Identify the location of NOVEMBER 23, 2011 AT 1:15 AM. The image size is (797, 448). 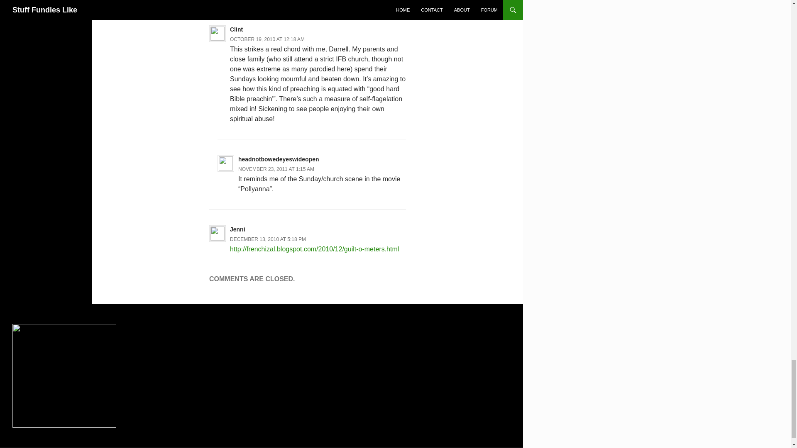
(276, 169).